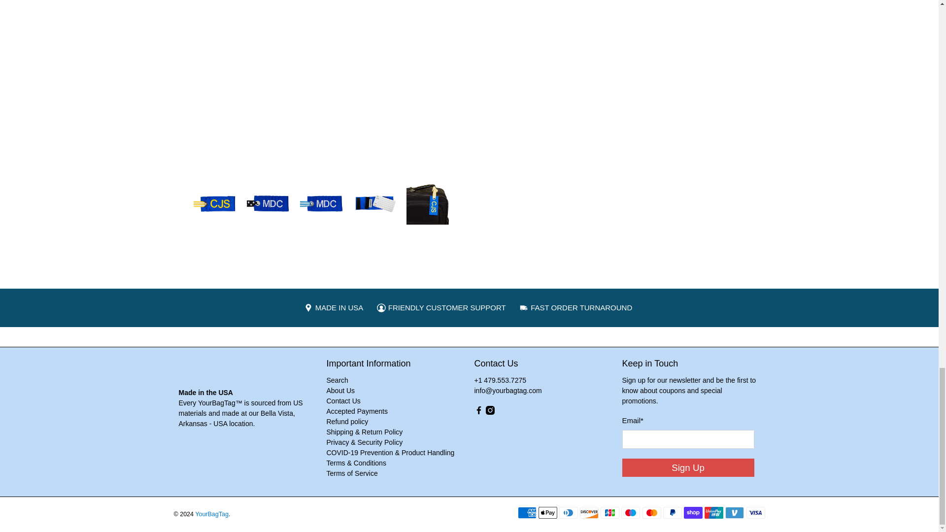 The width and height of the screenshot is (946, 532). Describe the element at coordinates (234, 372) in the screenshot. I see `YourBagTag` at that location.